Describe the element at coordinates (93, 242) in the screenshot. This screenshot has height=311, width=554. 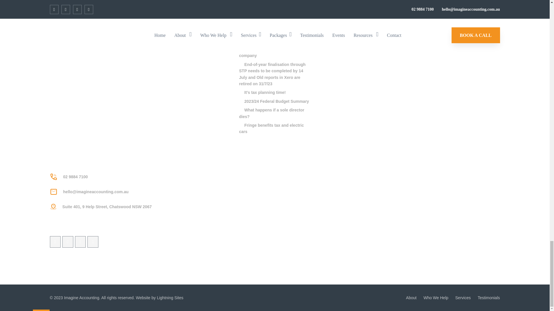
I see `YouTube` at that location.